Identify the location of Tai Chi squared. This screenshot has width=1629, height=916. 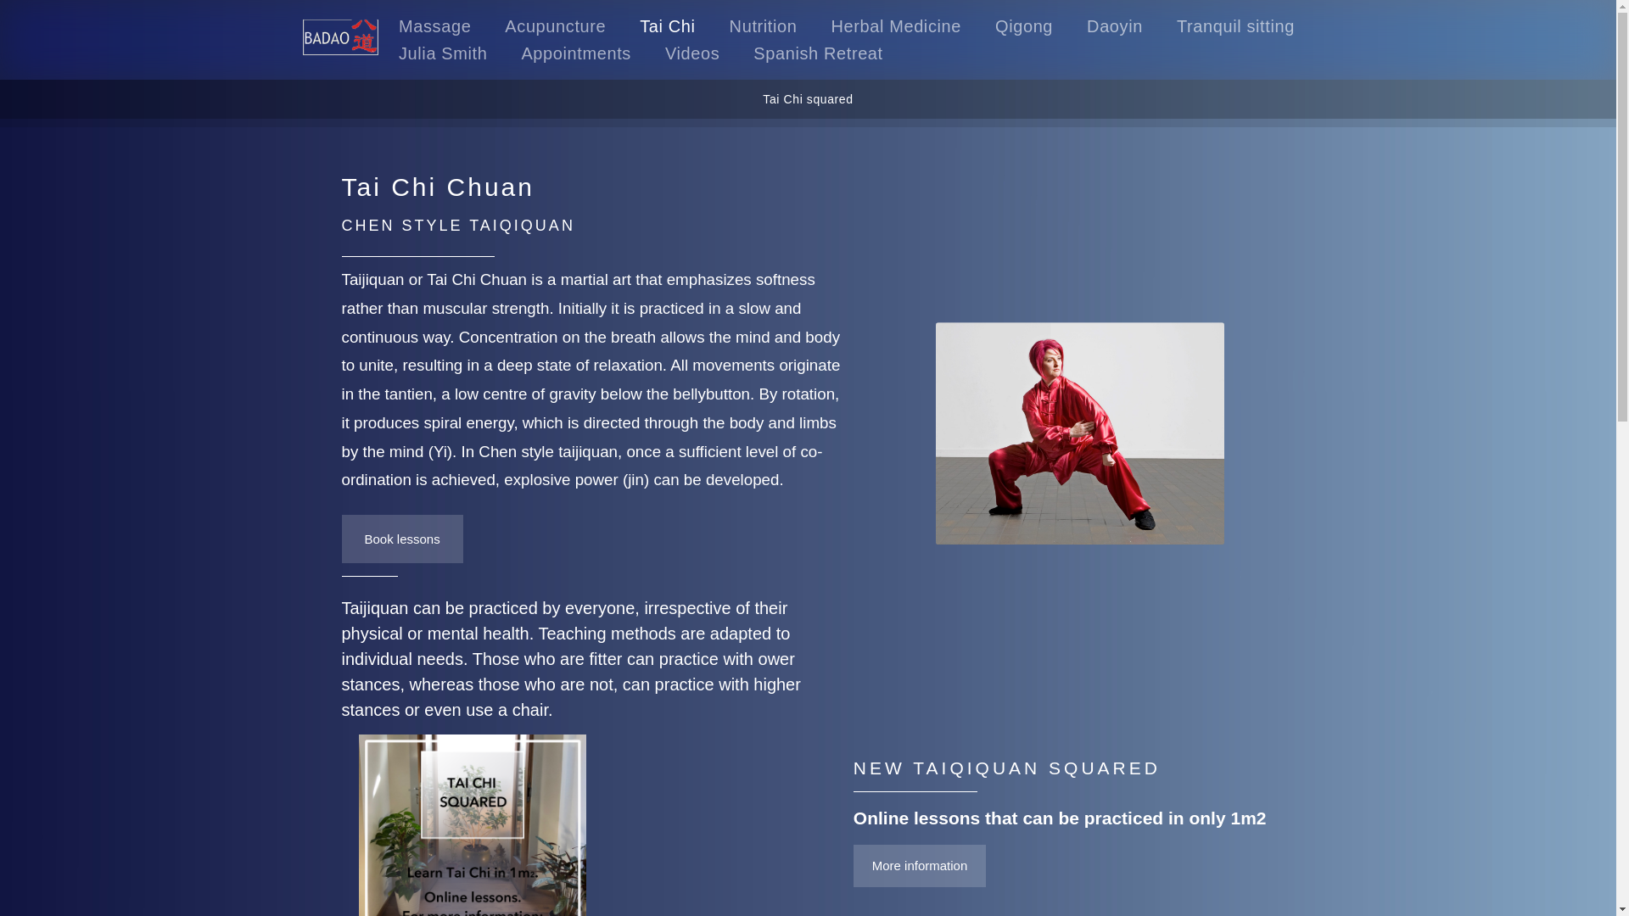
(920, 865).